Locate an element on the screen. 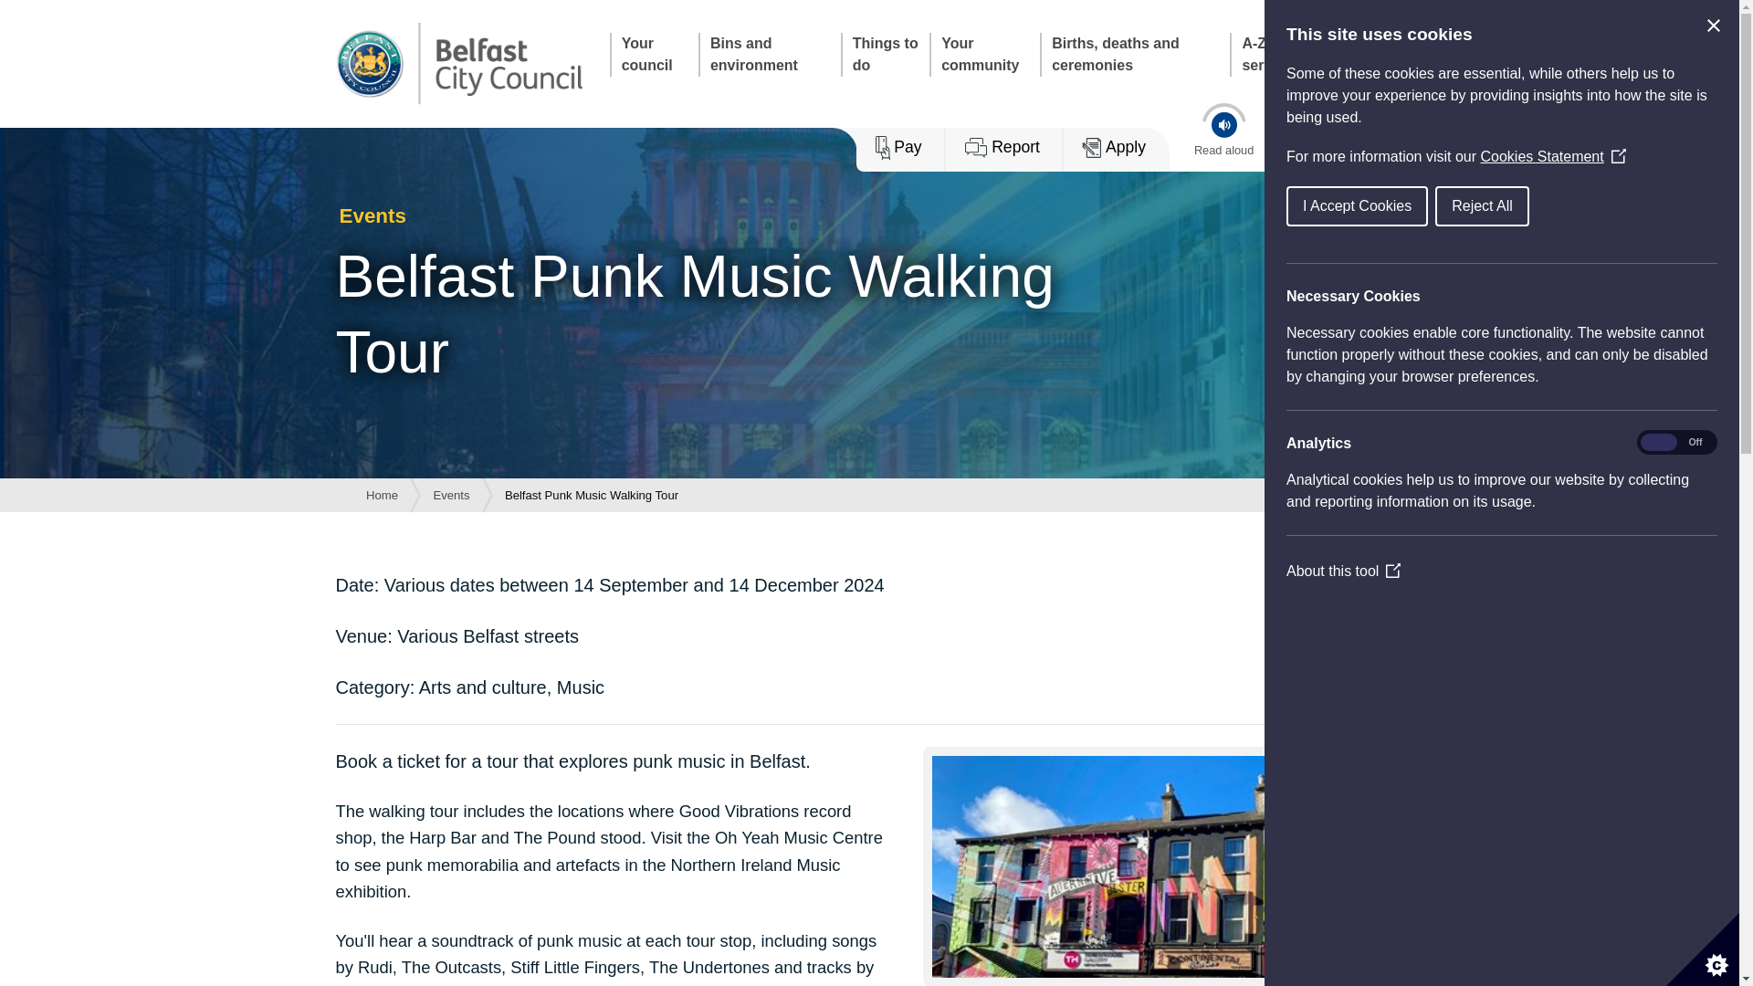 The image size is (1753, 986). Report is located at coordinates (1004, 150).